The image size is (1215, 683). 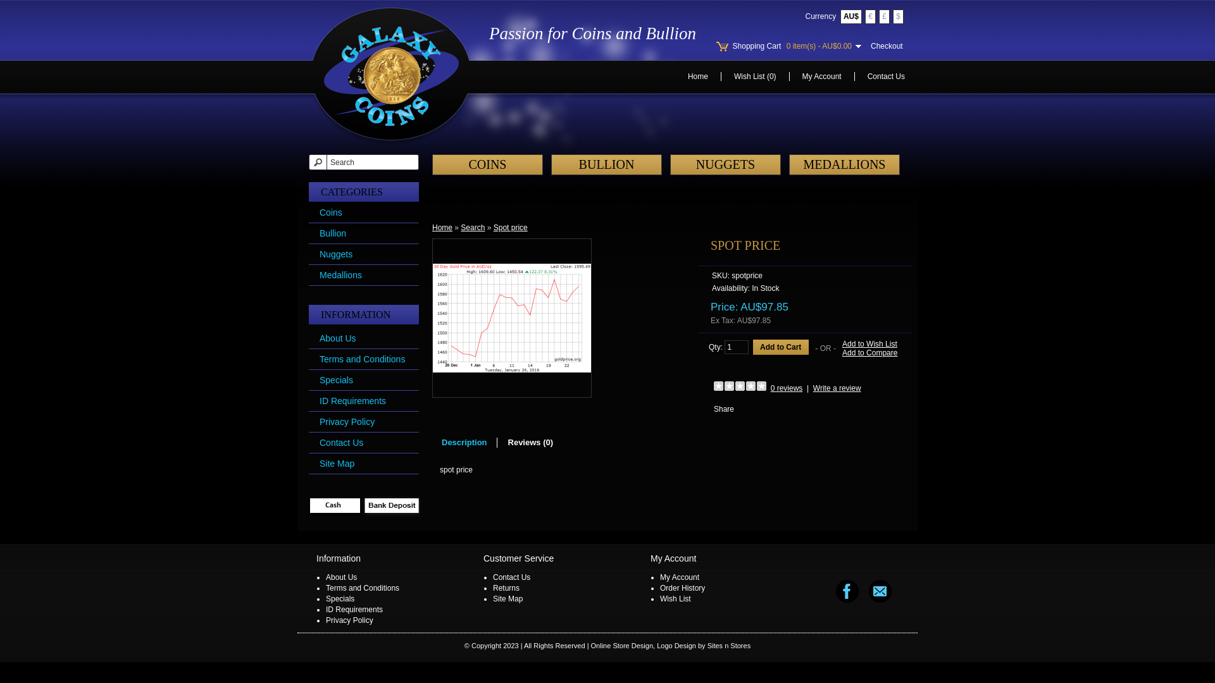 I want to click on Site Map, so click(x=337, y=464).